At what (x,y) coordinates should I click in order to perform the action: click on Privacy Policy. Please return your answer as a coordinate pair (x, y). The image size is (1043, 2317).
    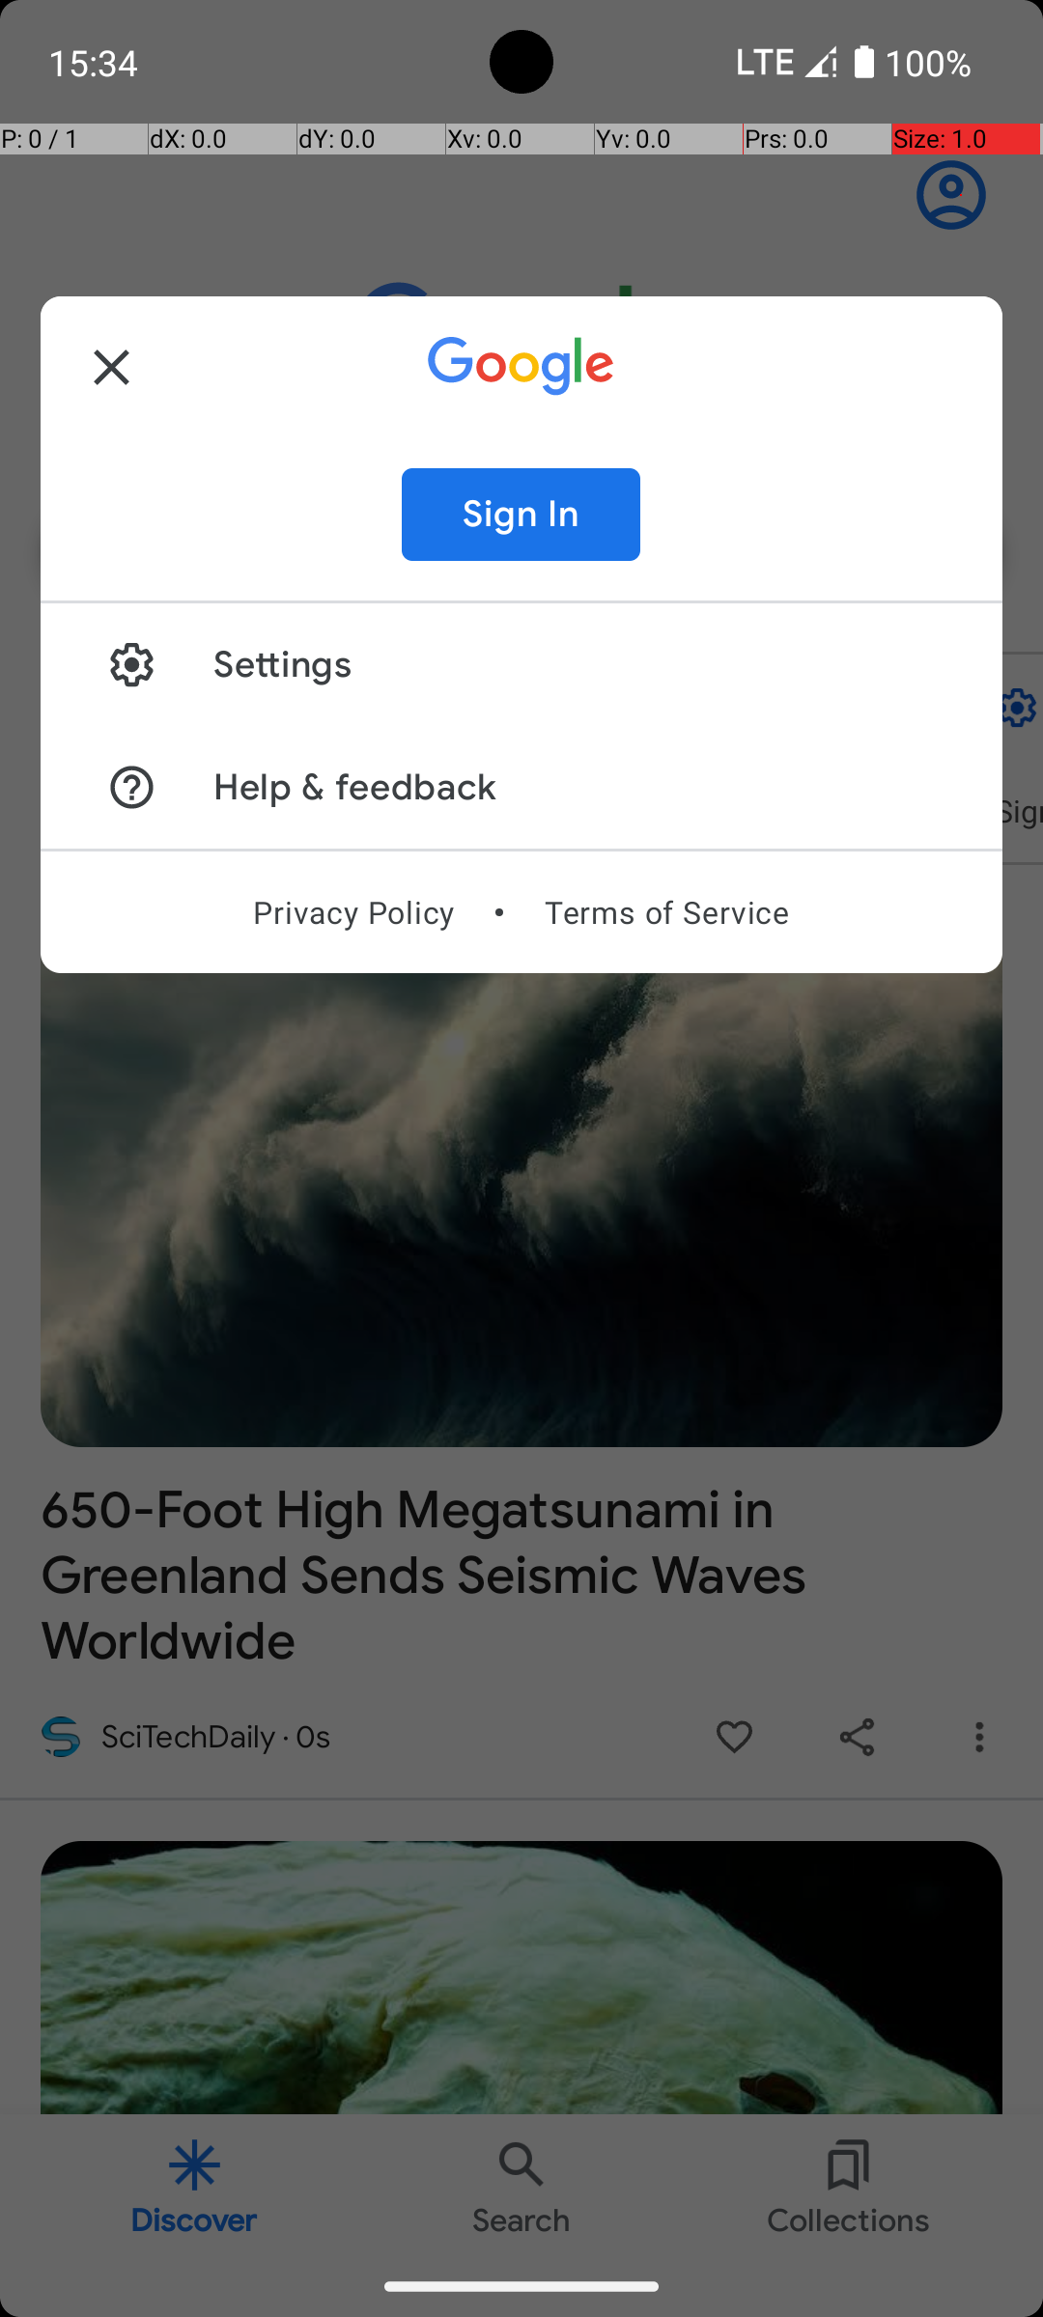
    Looking at the image, I should click on (353, 912).